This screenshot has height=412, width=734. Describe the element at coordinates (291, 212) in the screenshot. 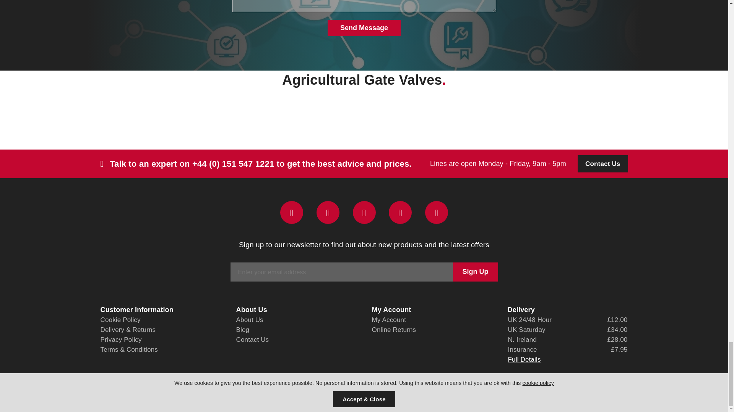

I see `Facebook` at that location.